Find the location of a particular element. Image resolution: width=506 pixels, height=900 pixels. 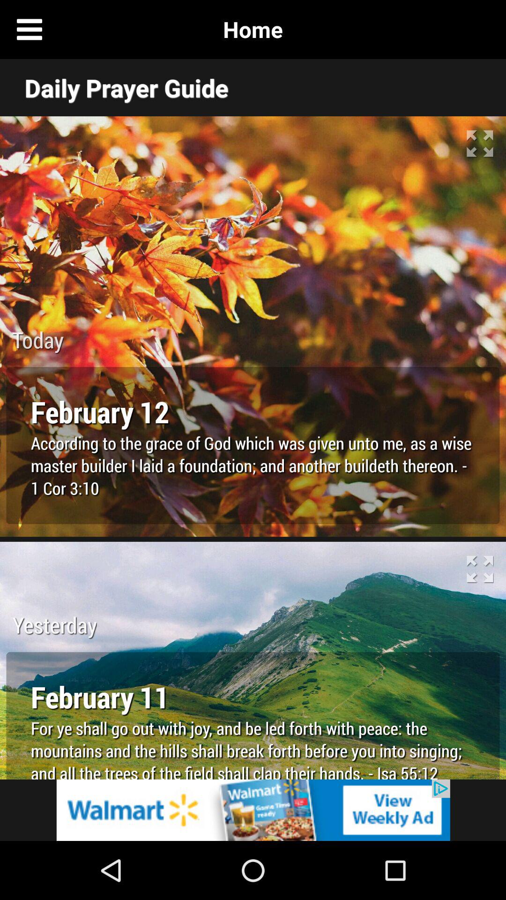

new tab page is located at coordinates (476, 30).